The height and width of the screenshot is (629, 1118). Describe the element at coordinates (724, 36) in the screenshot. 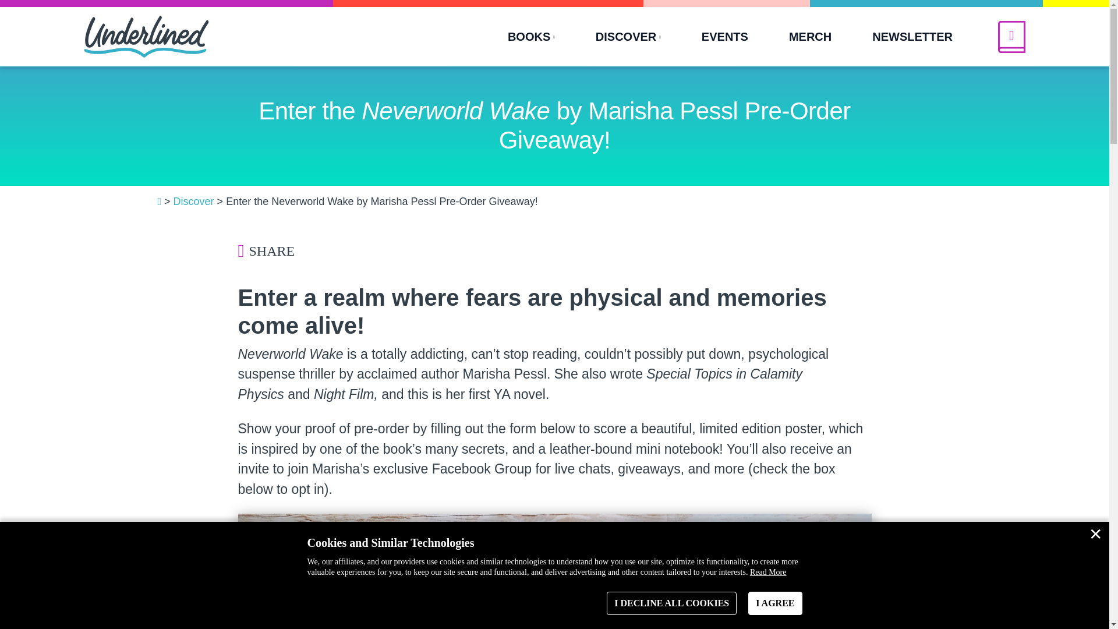

I see `EVENTS` at that location.